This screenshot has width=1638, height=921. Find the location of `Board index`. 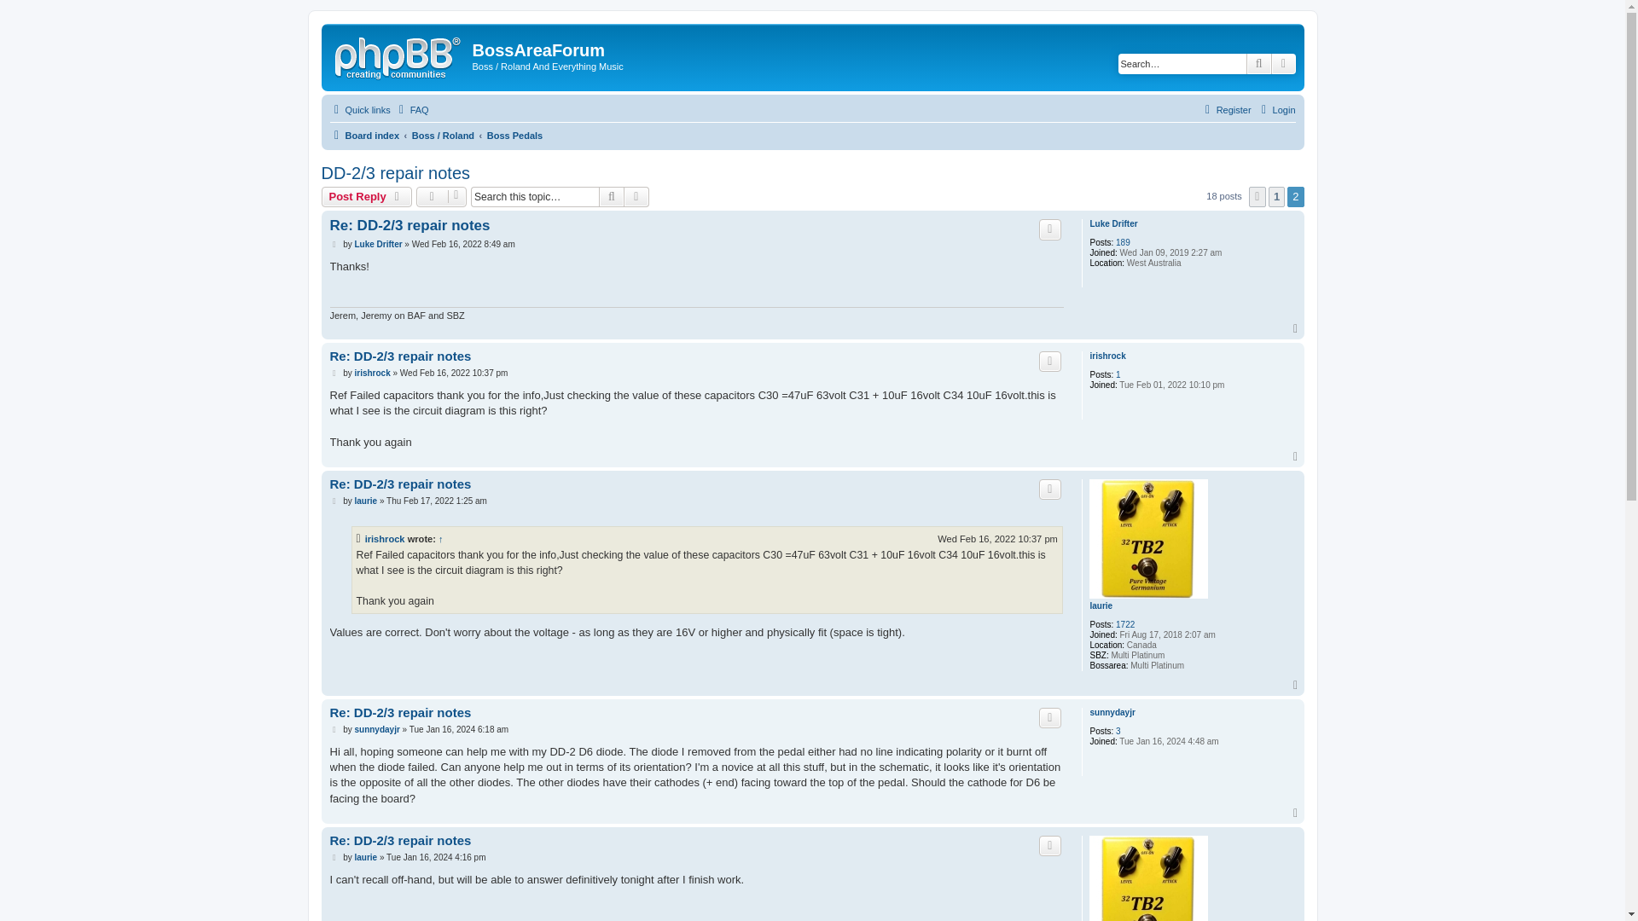

Board index is located at coordinates (363, 135).